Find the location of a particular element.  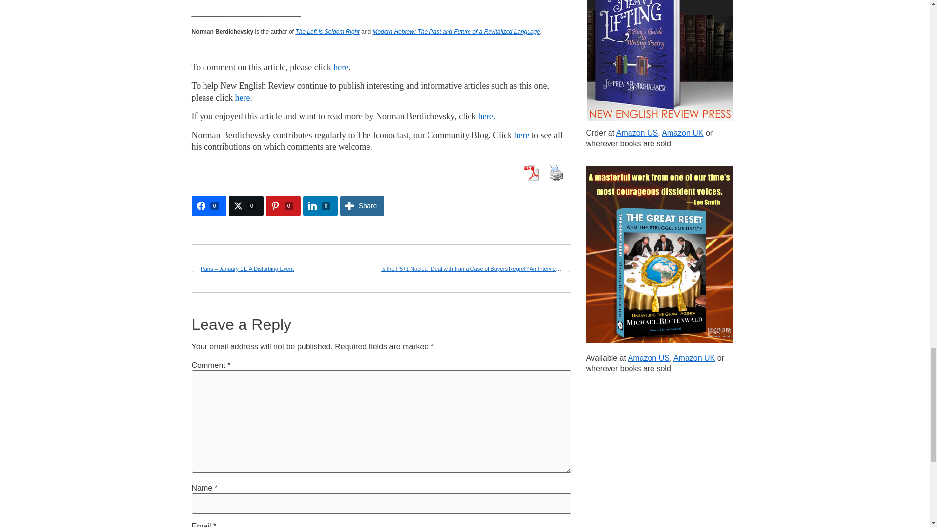

Modern Hebrew: The Past and Future of a Revitalized Language is located at coordinates (456, 32).